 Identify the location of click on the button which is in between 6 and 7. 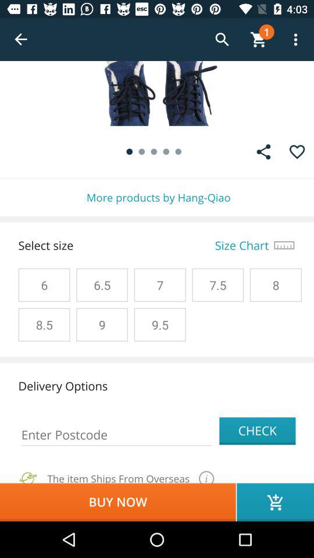
(102, 285).